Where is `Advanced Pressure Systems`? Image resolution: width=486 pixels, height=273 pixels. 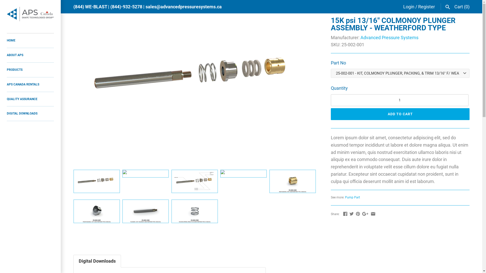 Advanced Pressure Systems is located at coordinates (389, 37).